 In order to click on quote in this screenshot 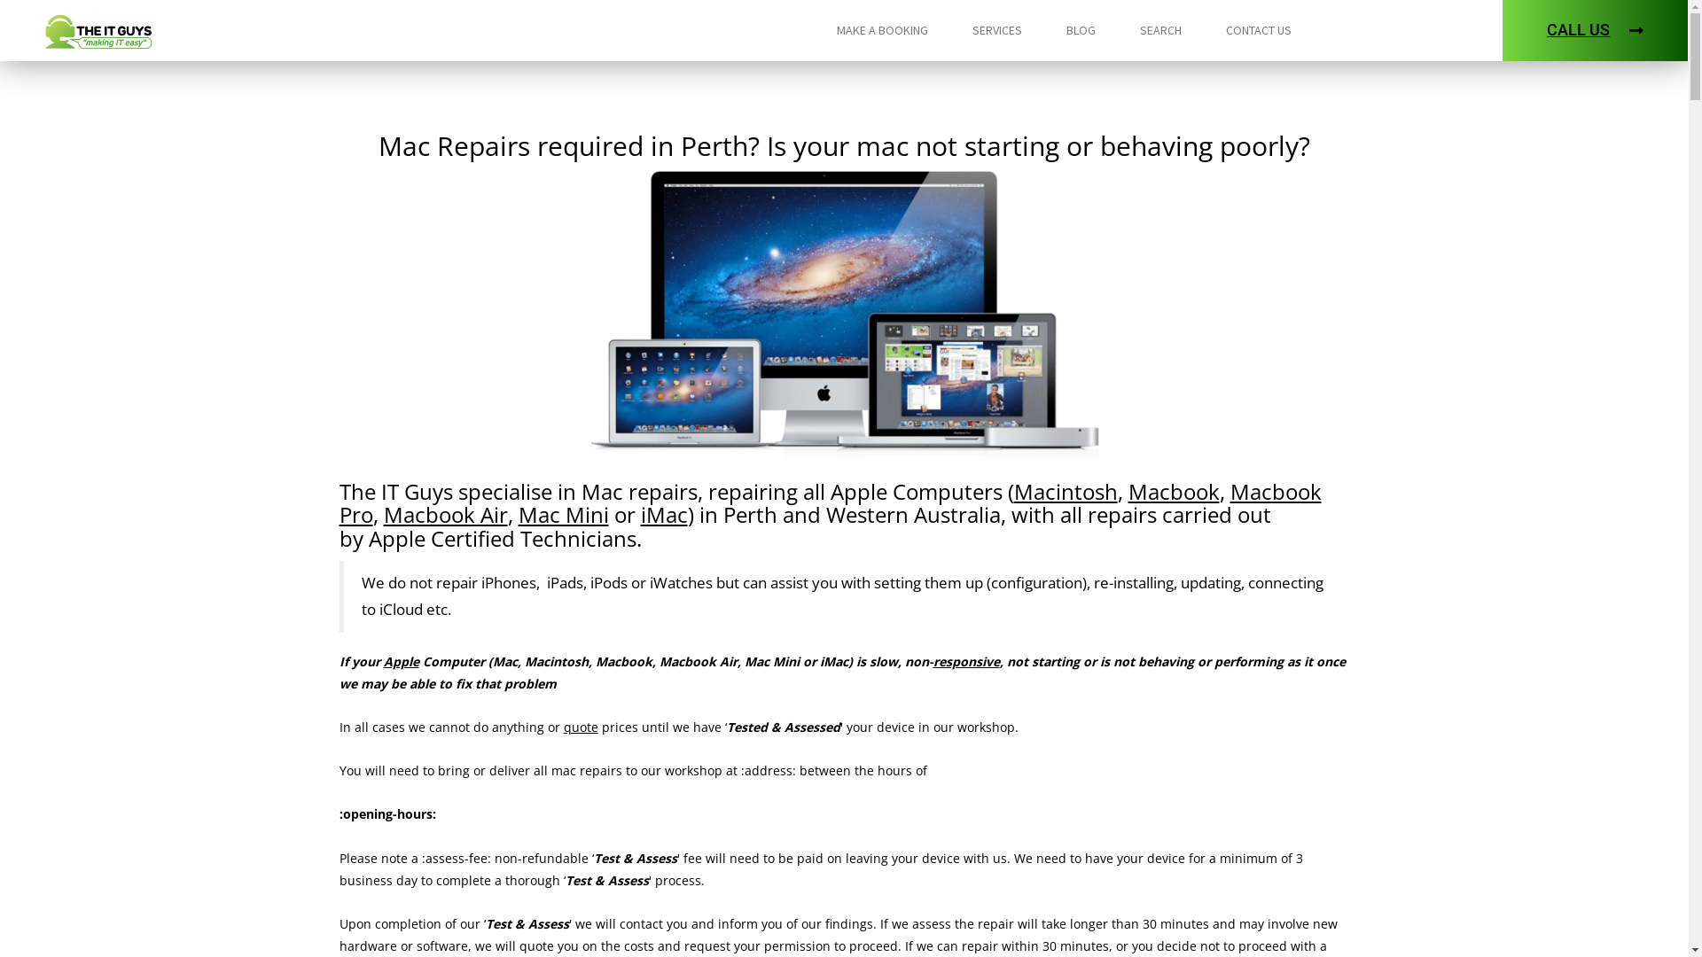, I will do `click(582, 727)`.